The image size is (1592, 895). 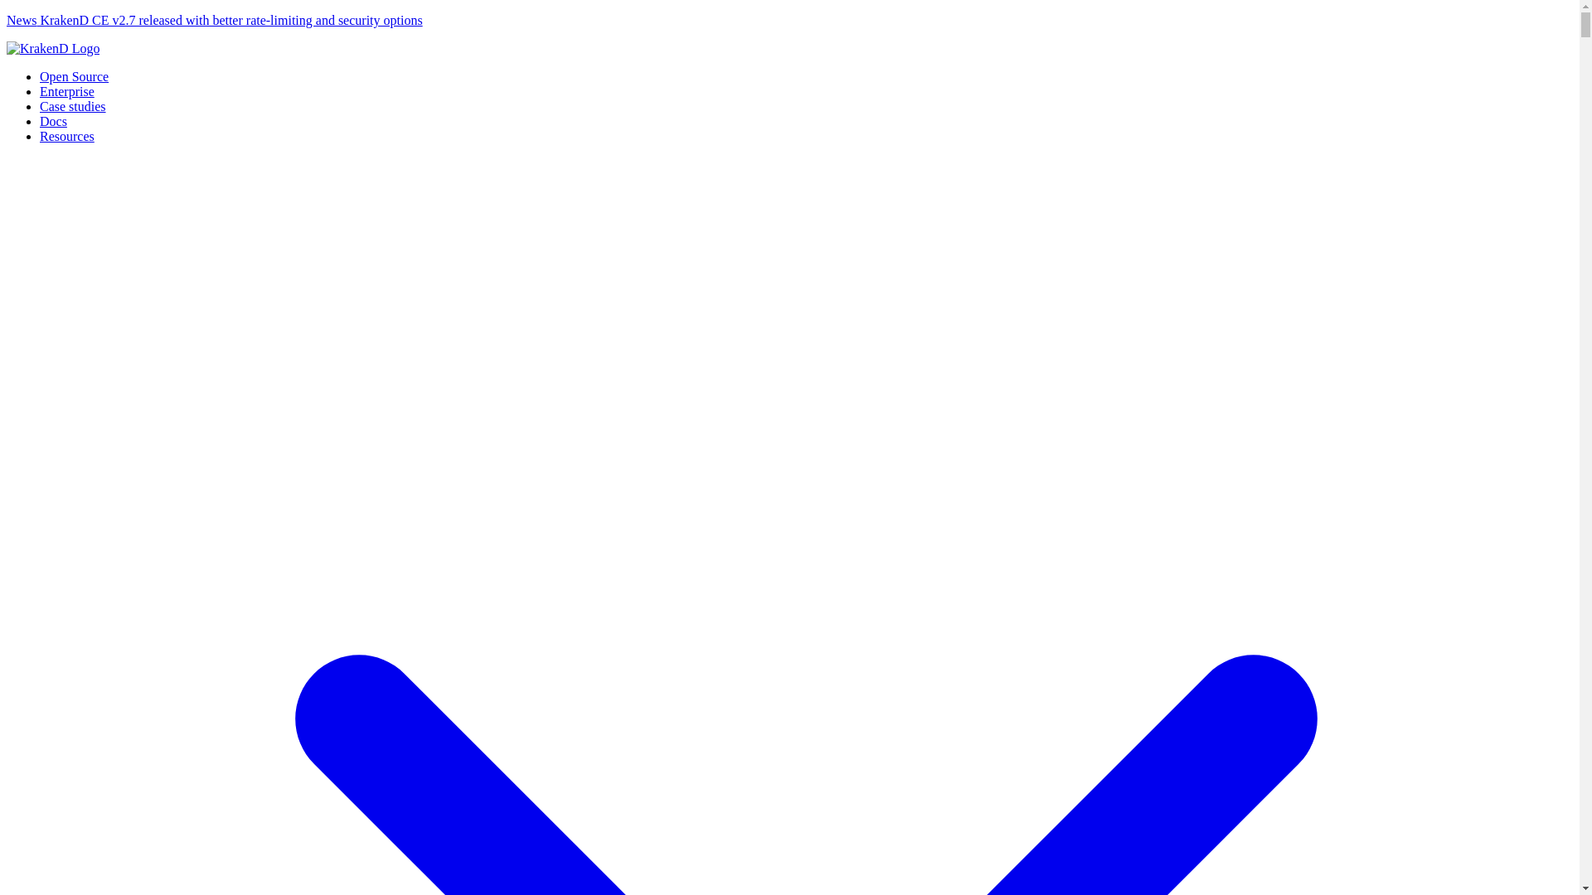 What do you see at coordinates (52, 48) in the screenshot?
I see `Home` at bounding box center [52, 48].